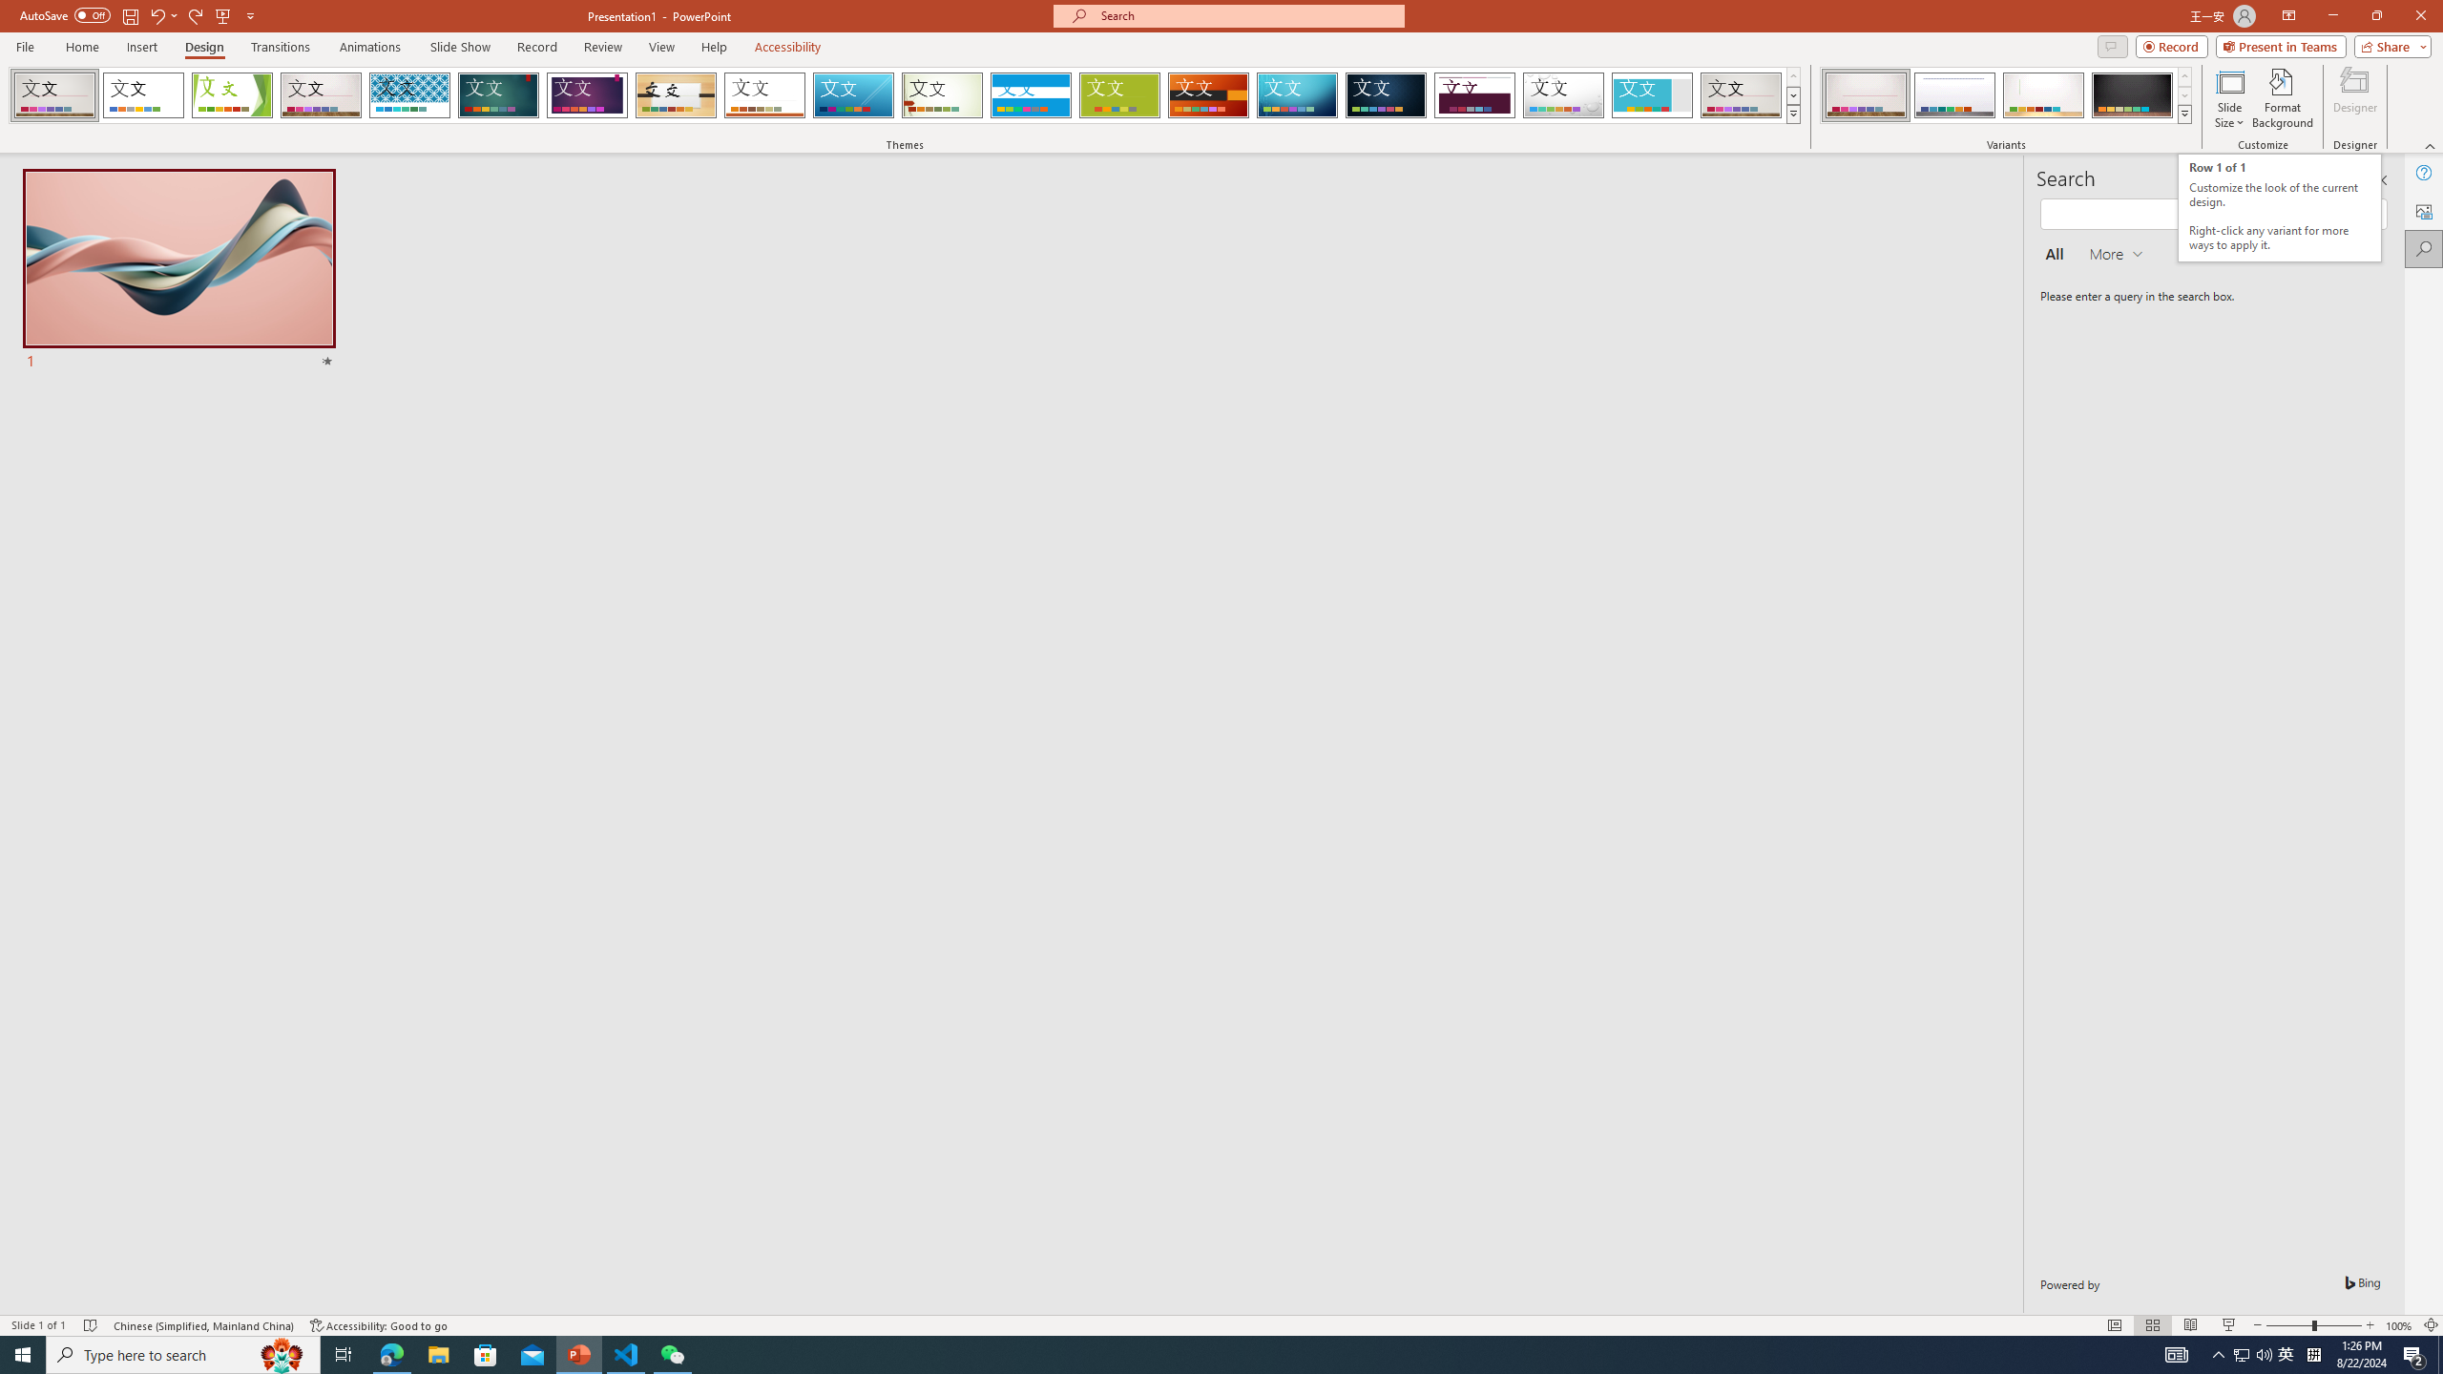 This screenshot has height=1374, width=2443. Describe the element at coordinates (764, 95) in the screenshot. I see `Retrospect` at that location.